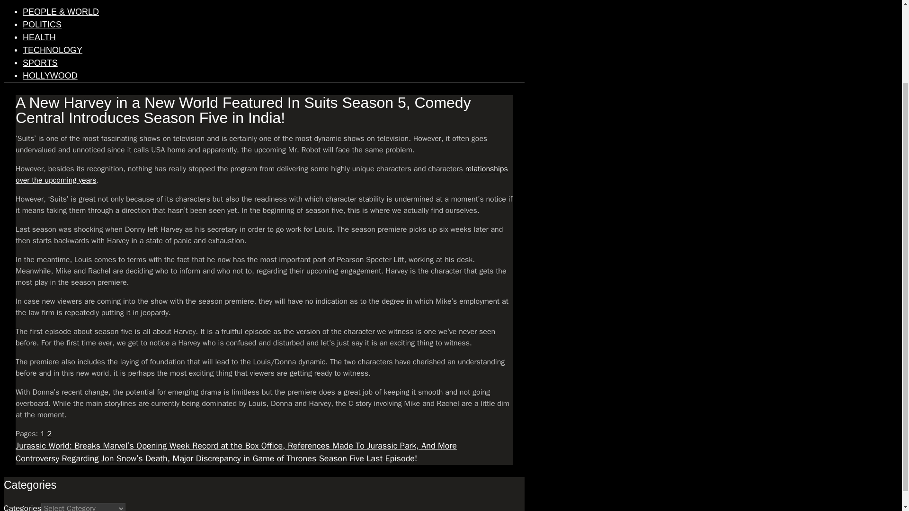 The width and height of the screenshot is (909, 511). I want to click on HEALTH, so click(39, 37).